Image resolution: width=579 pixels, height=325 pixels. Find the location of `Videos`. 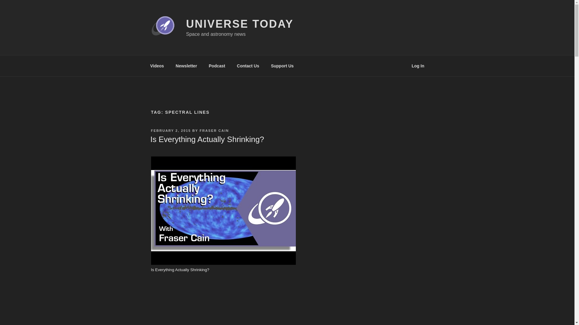

Videos is located at coordinates (157, 66).